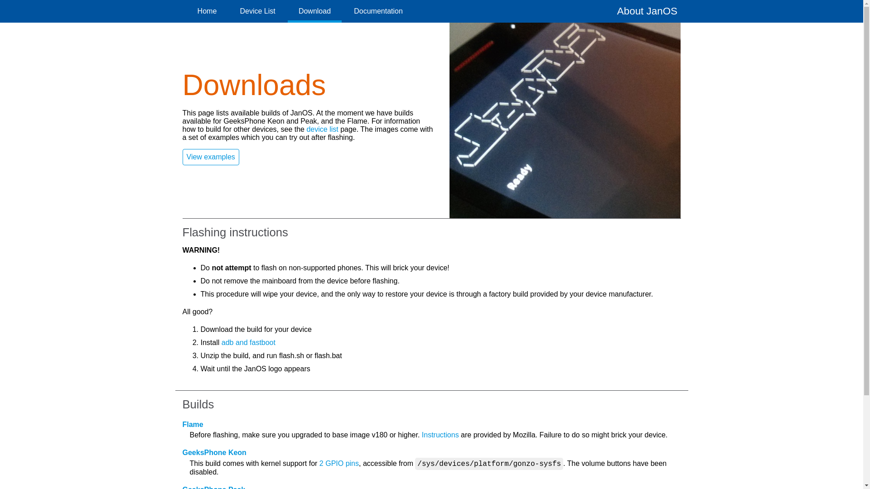 The width and height of the screenshot is (870, 489). I want to click on Instructions, so click(440, 435).